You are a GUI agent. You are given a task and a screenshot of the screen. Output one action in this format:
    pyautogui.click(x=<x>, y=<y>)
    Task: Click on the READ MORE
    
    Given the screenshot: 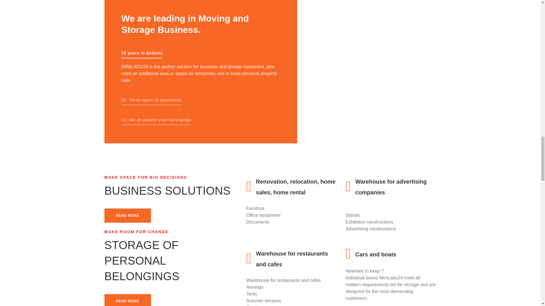 What is the action you would take?
    pyautogui.click(x=128, y=215)
    